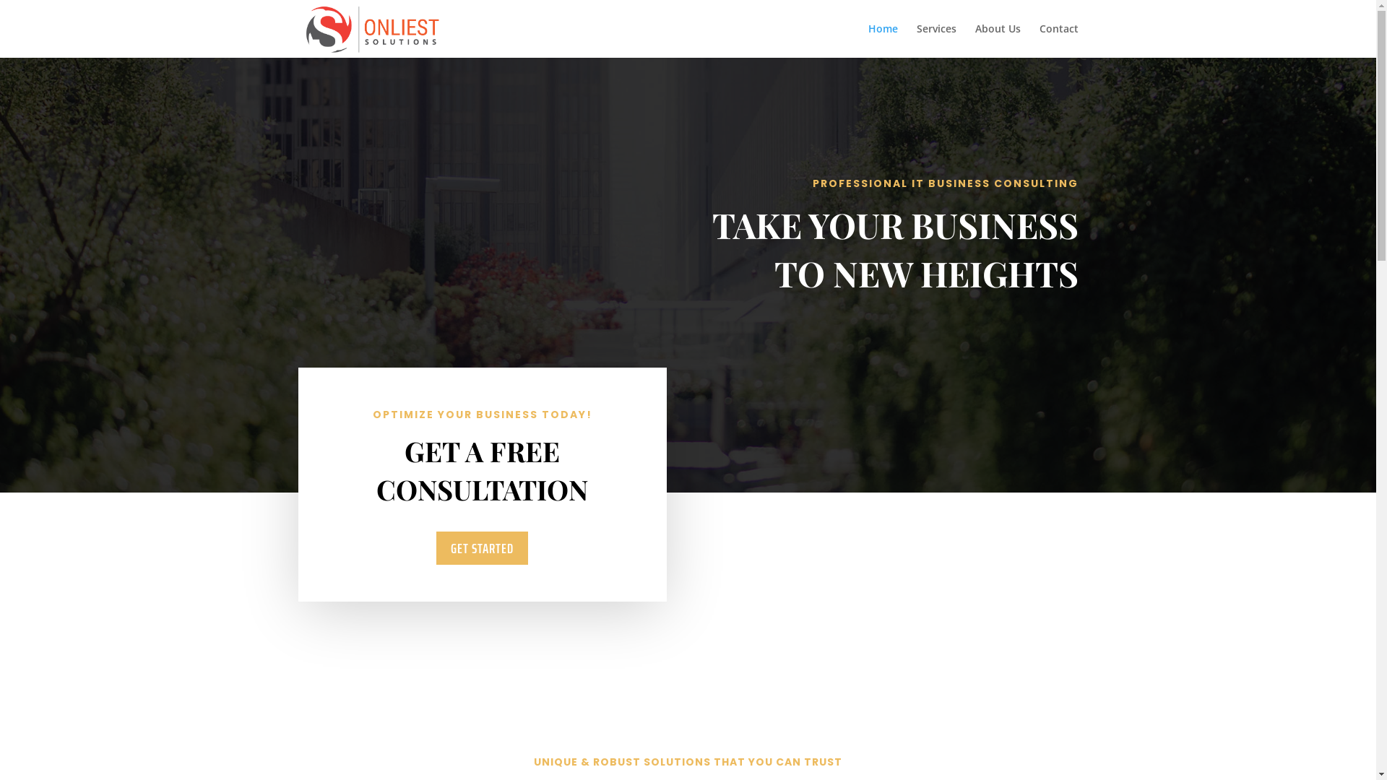 This screenshot has width=1387, height=780. What do you see at coordinates (1058, 40) in the screenshot?
I see `Contact` at bounding box center [1058, 40].